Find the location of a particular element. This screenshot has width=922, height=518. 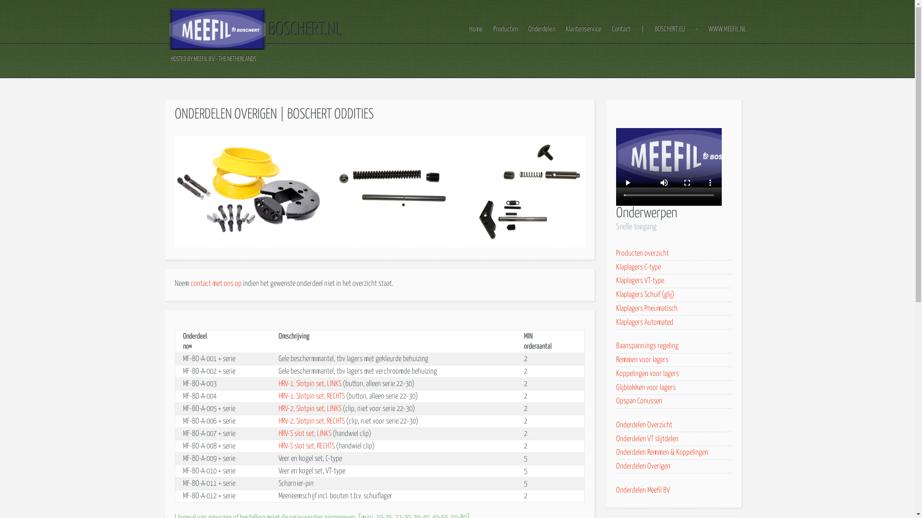

HRV-1. Slotpin set, RECHTS is located at coordinates (312, 396).